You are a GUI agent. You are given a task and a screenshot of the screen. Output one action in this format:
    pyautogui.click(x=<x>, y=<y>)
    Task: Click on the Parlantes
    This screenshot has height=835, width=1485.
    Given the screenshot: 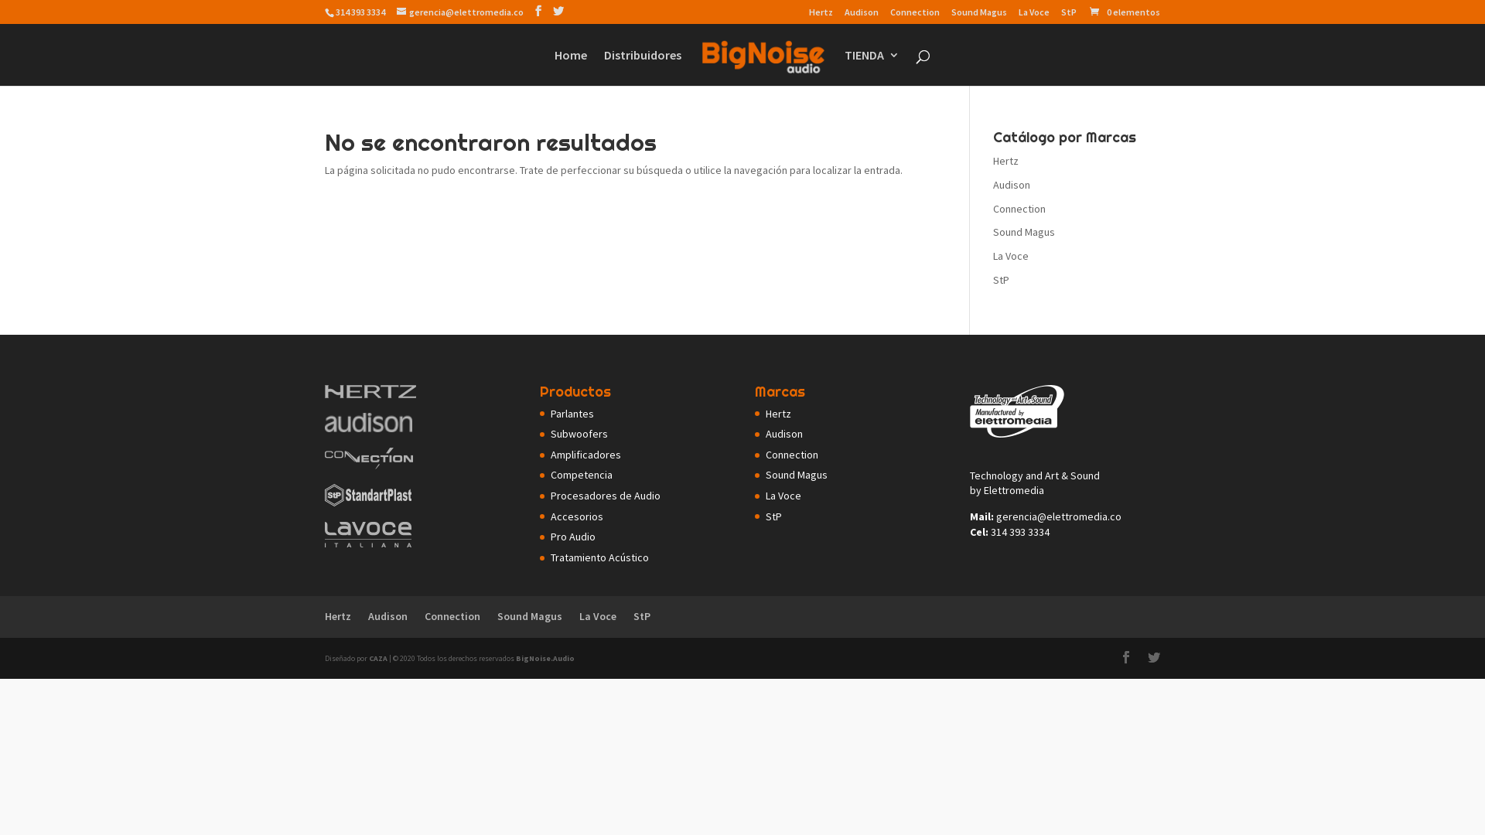 What is the action you would take?
    pyautogui.click(x=572, y=414)
    